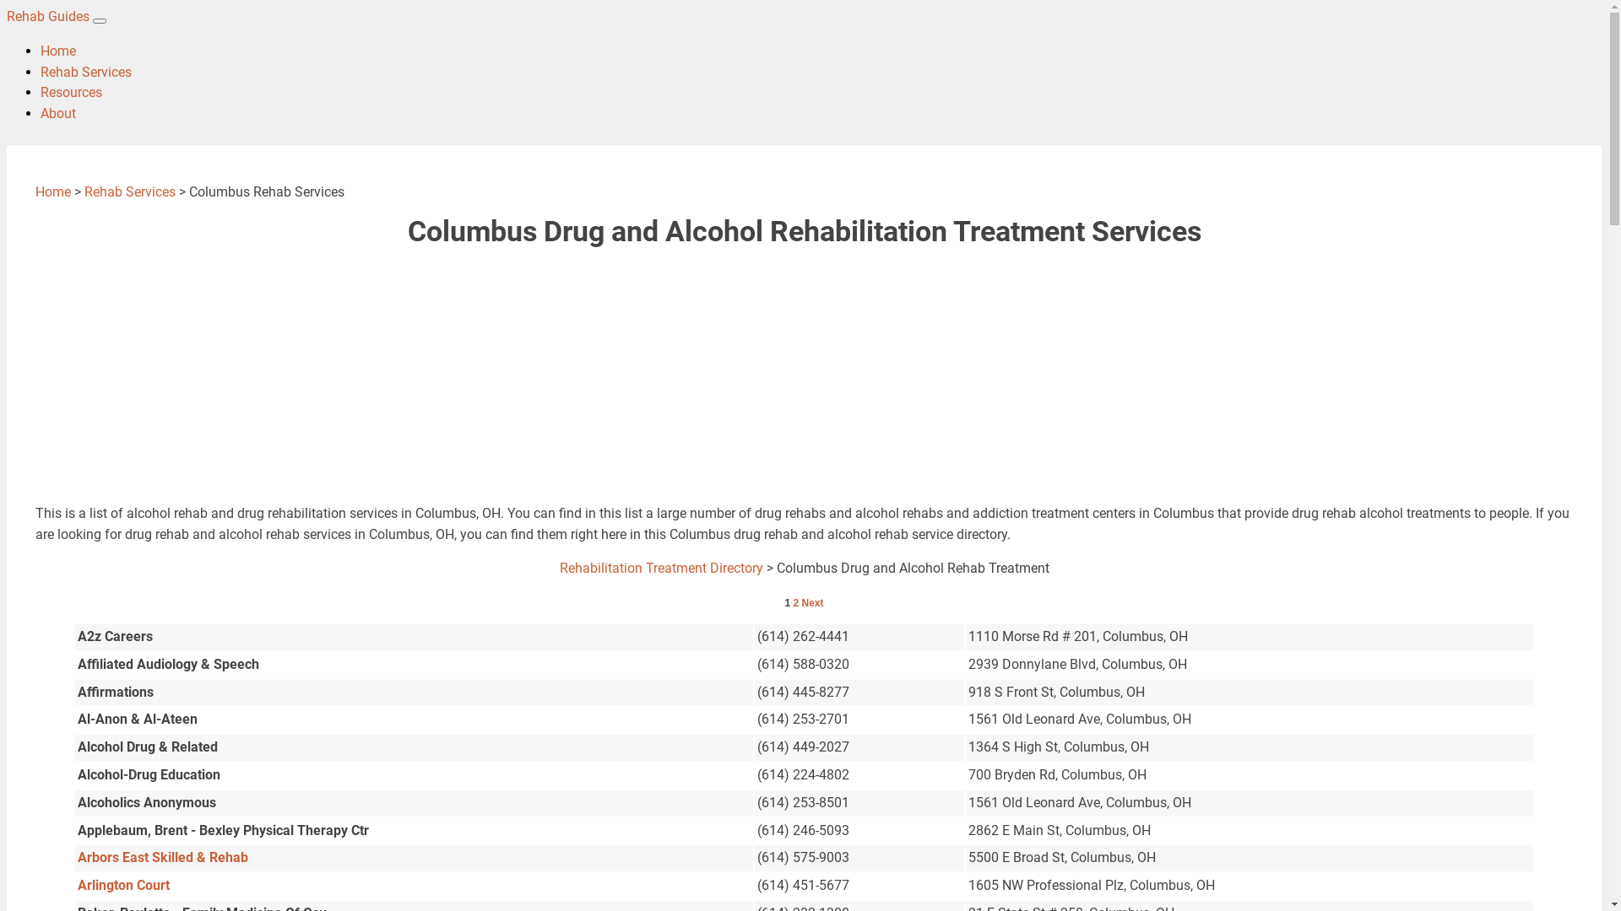  What do you see at coordinates (50, 17) in the screenshot?
I see `Rehab Guides` at bounding box center [50, 17].